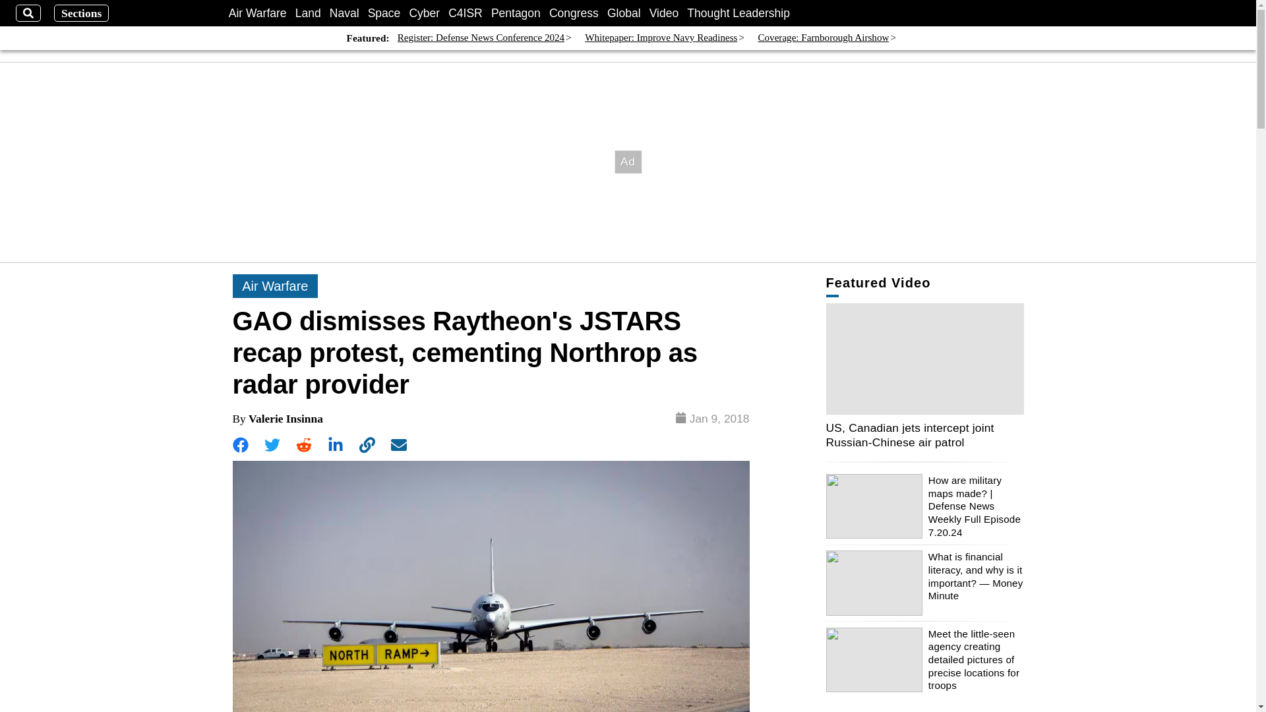  What do you see at coordinates (258, 13) in the screenshot?
I see `Air Warfare` at bounding box center [258, 13].